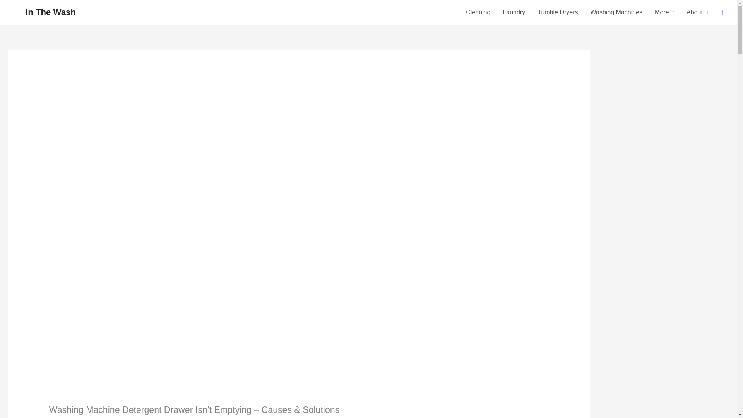  Describe the element at coordinates (478, 12) in the screenshot. I see `Cleaning` at that location.